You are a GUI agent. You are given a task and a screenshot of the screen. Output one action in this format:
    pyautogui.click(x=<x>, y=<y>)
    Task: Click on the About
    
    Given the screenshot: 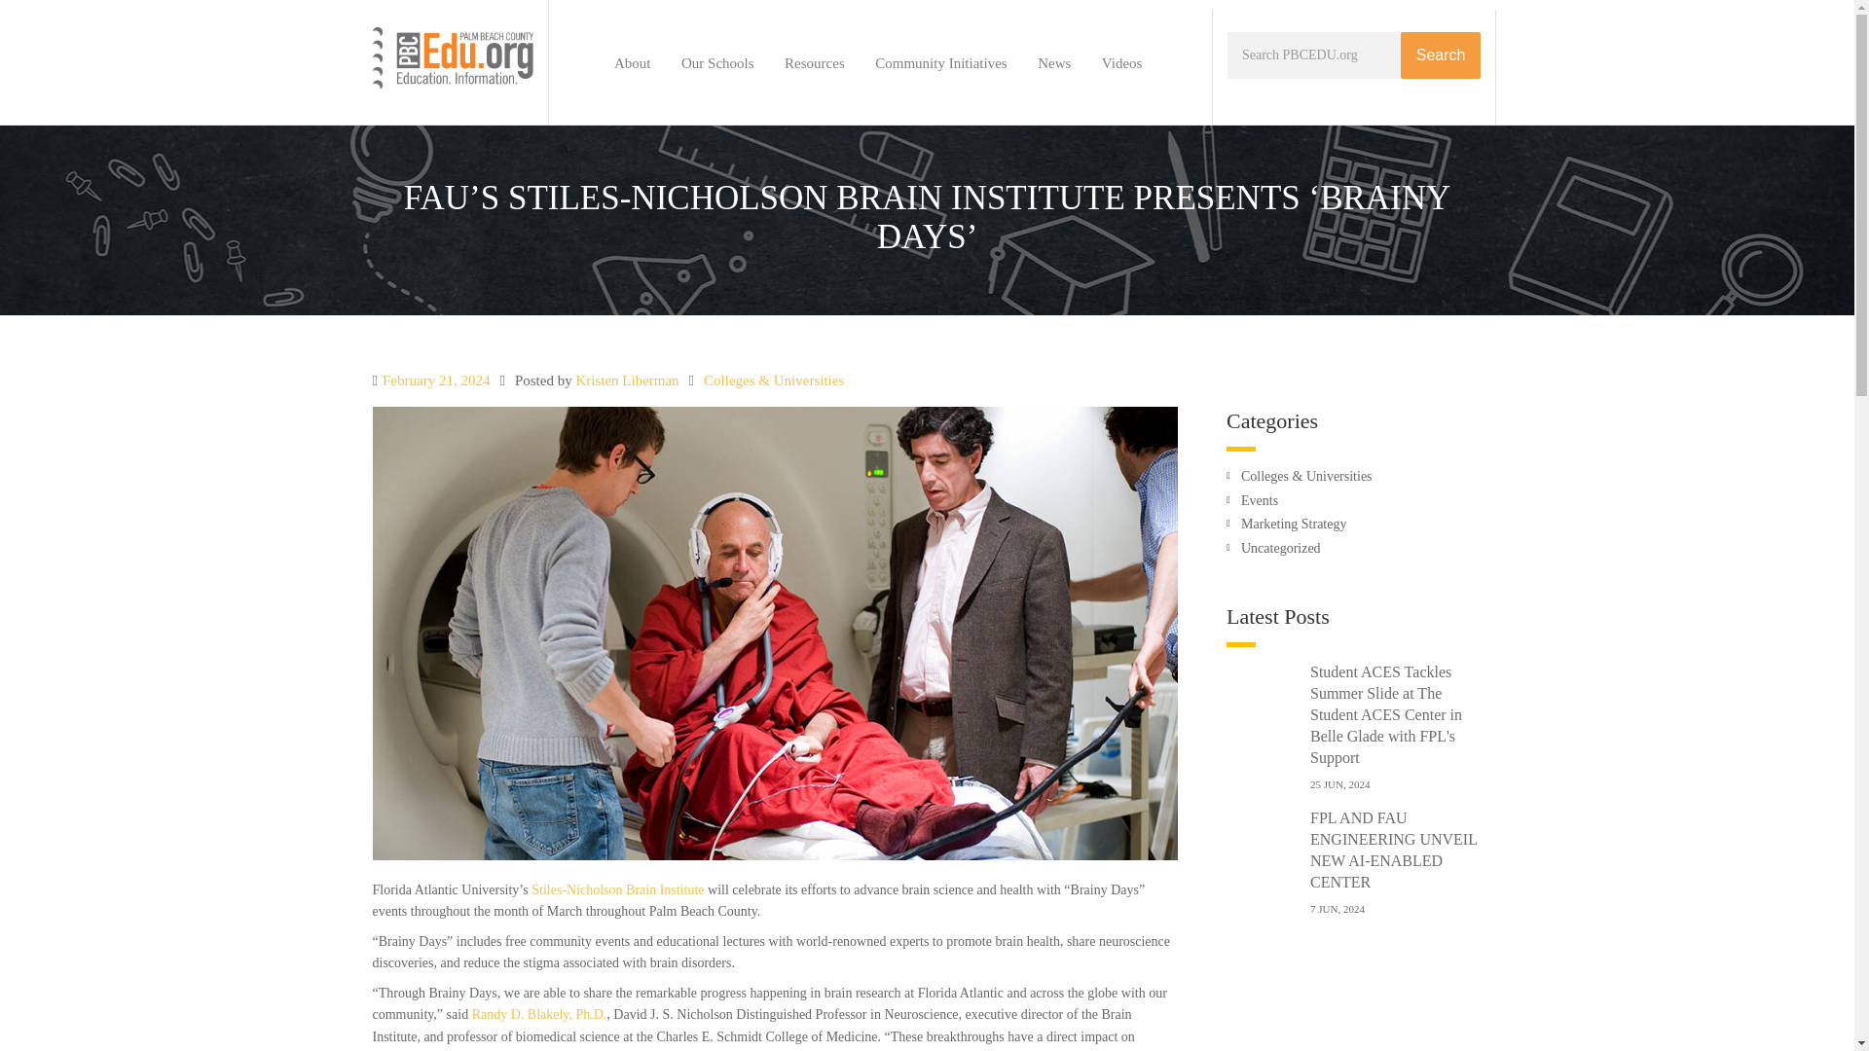 What is the action you would take?
    pyautogui.click(x=633, y=62)
    